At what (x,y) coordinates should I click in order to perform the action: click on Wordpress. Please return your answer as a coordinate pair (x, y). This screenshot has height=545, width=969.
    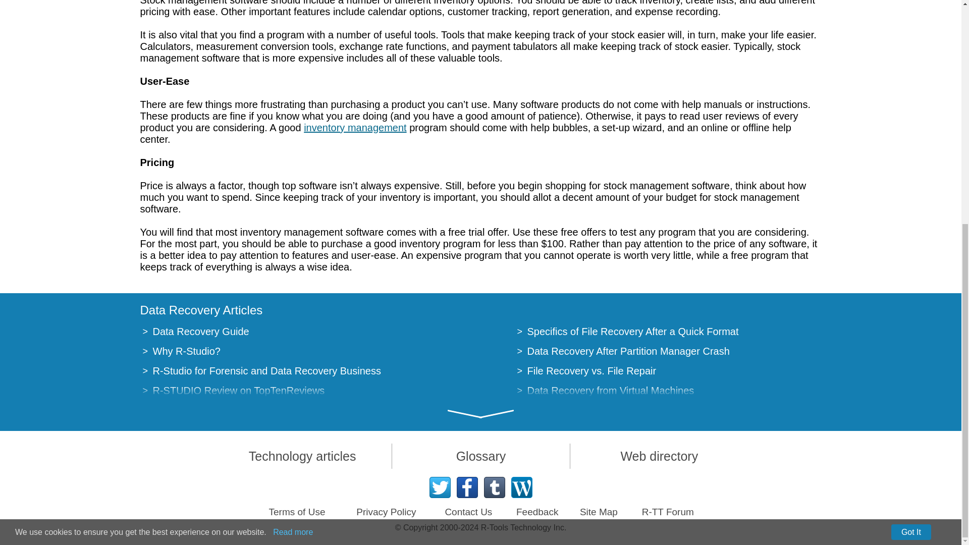
    Looking at the image, I should click on (521, 487).